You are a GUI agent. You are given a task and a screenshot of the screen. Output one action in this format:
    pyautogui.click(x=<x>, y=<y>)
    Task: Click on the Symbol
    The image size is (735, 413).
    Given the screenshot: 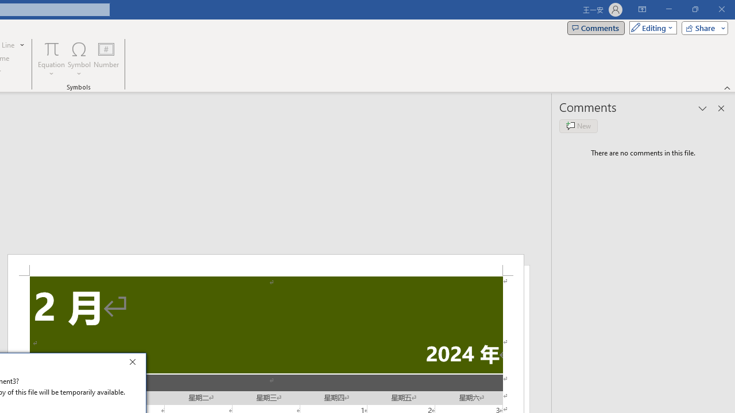 What is the action you would take?
    pyautogui.click(x=79, y=59)
    